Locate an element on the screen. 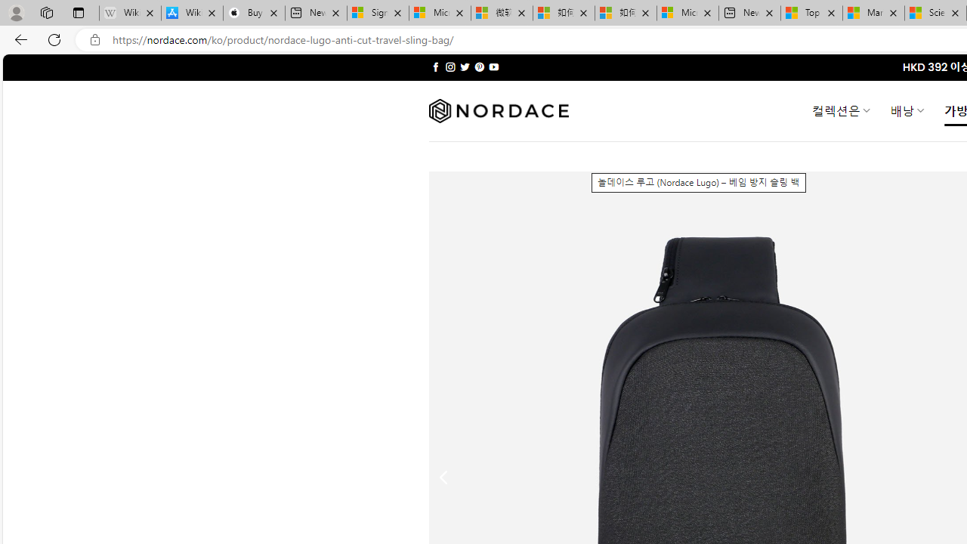  Follow on Instagram is located at coordinates (450, 66).